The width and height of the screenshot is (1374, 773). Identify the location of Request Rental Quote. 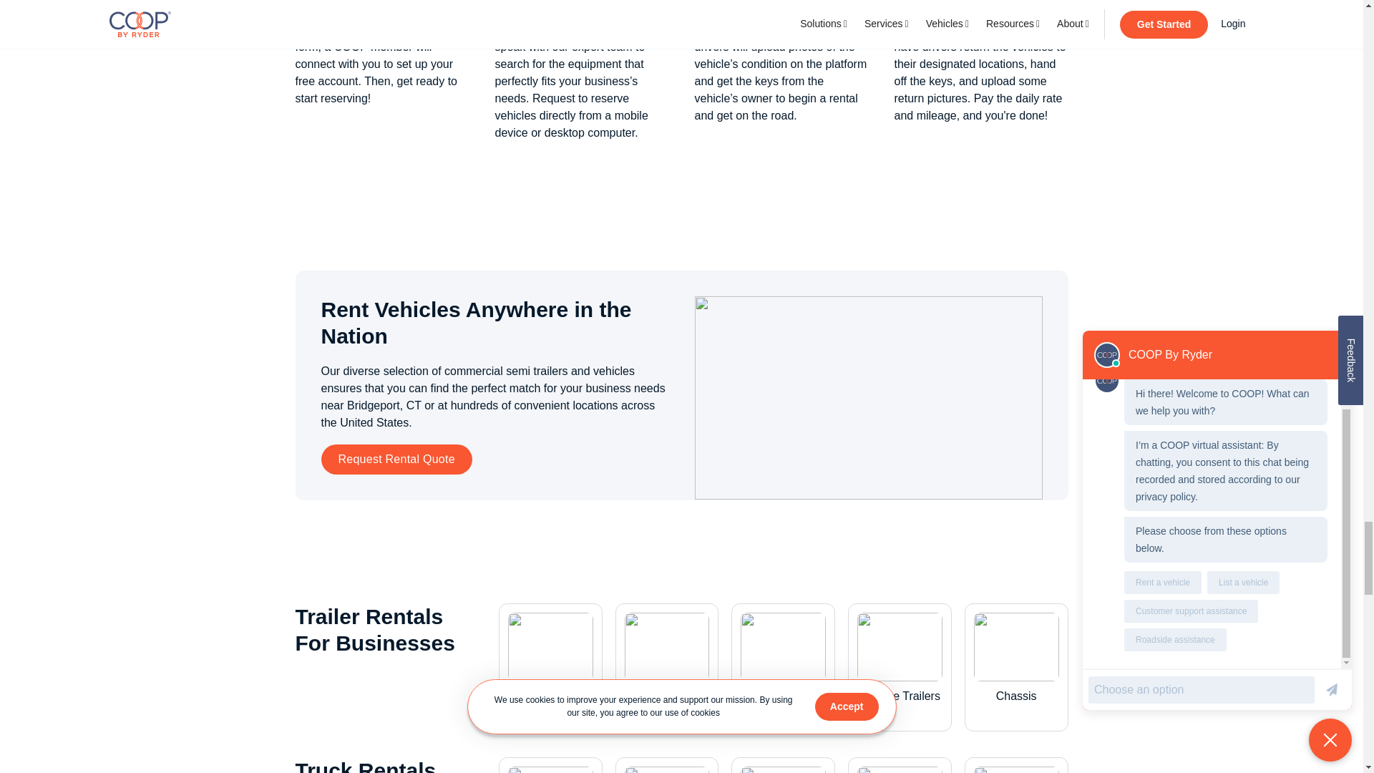
(395, 460).